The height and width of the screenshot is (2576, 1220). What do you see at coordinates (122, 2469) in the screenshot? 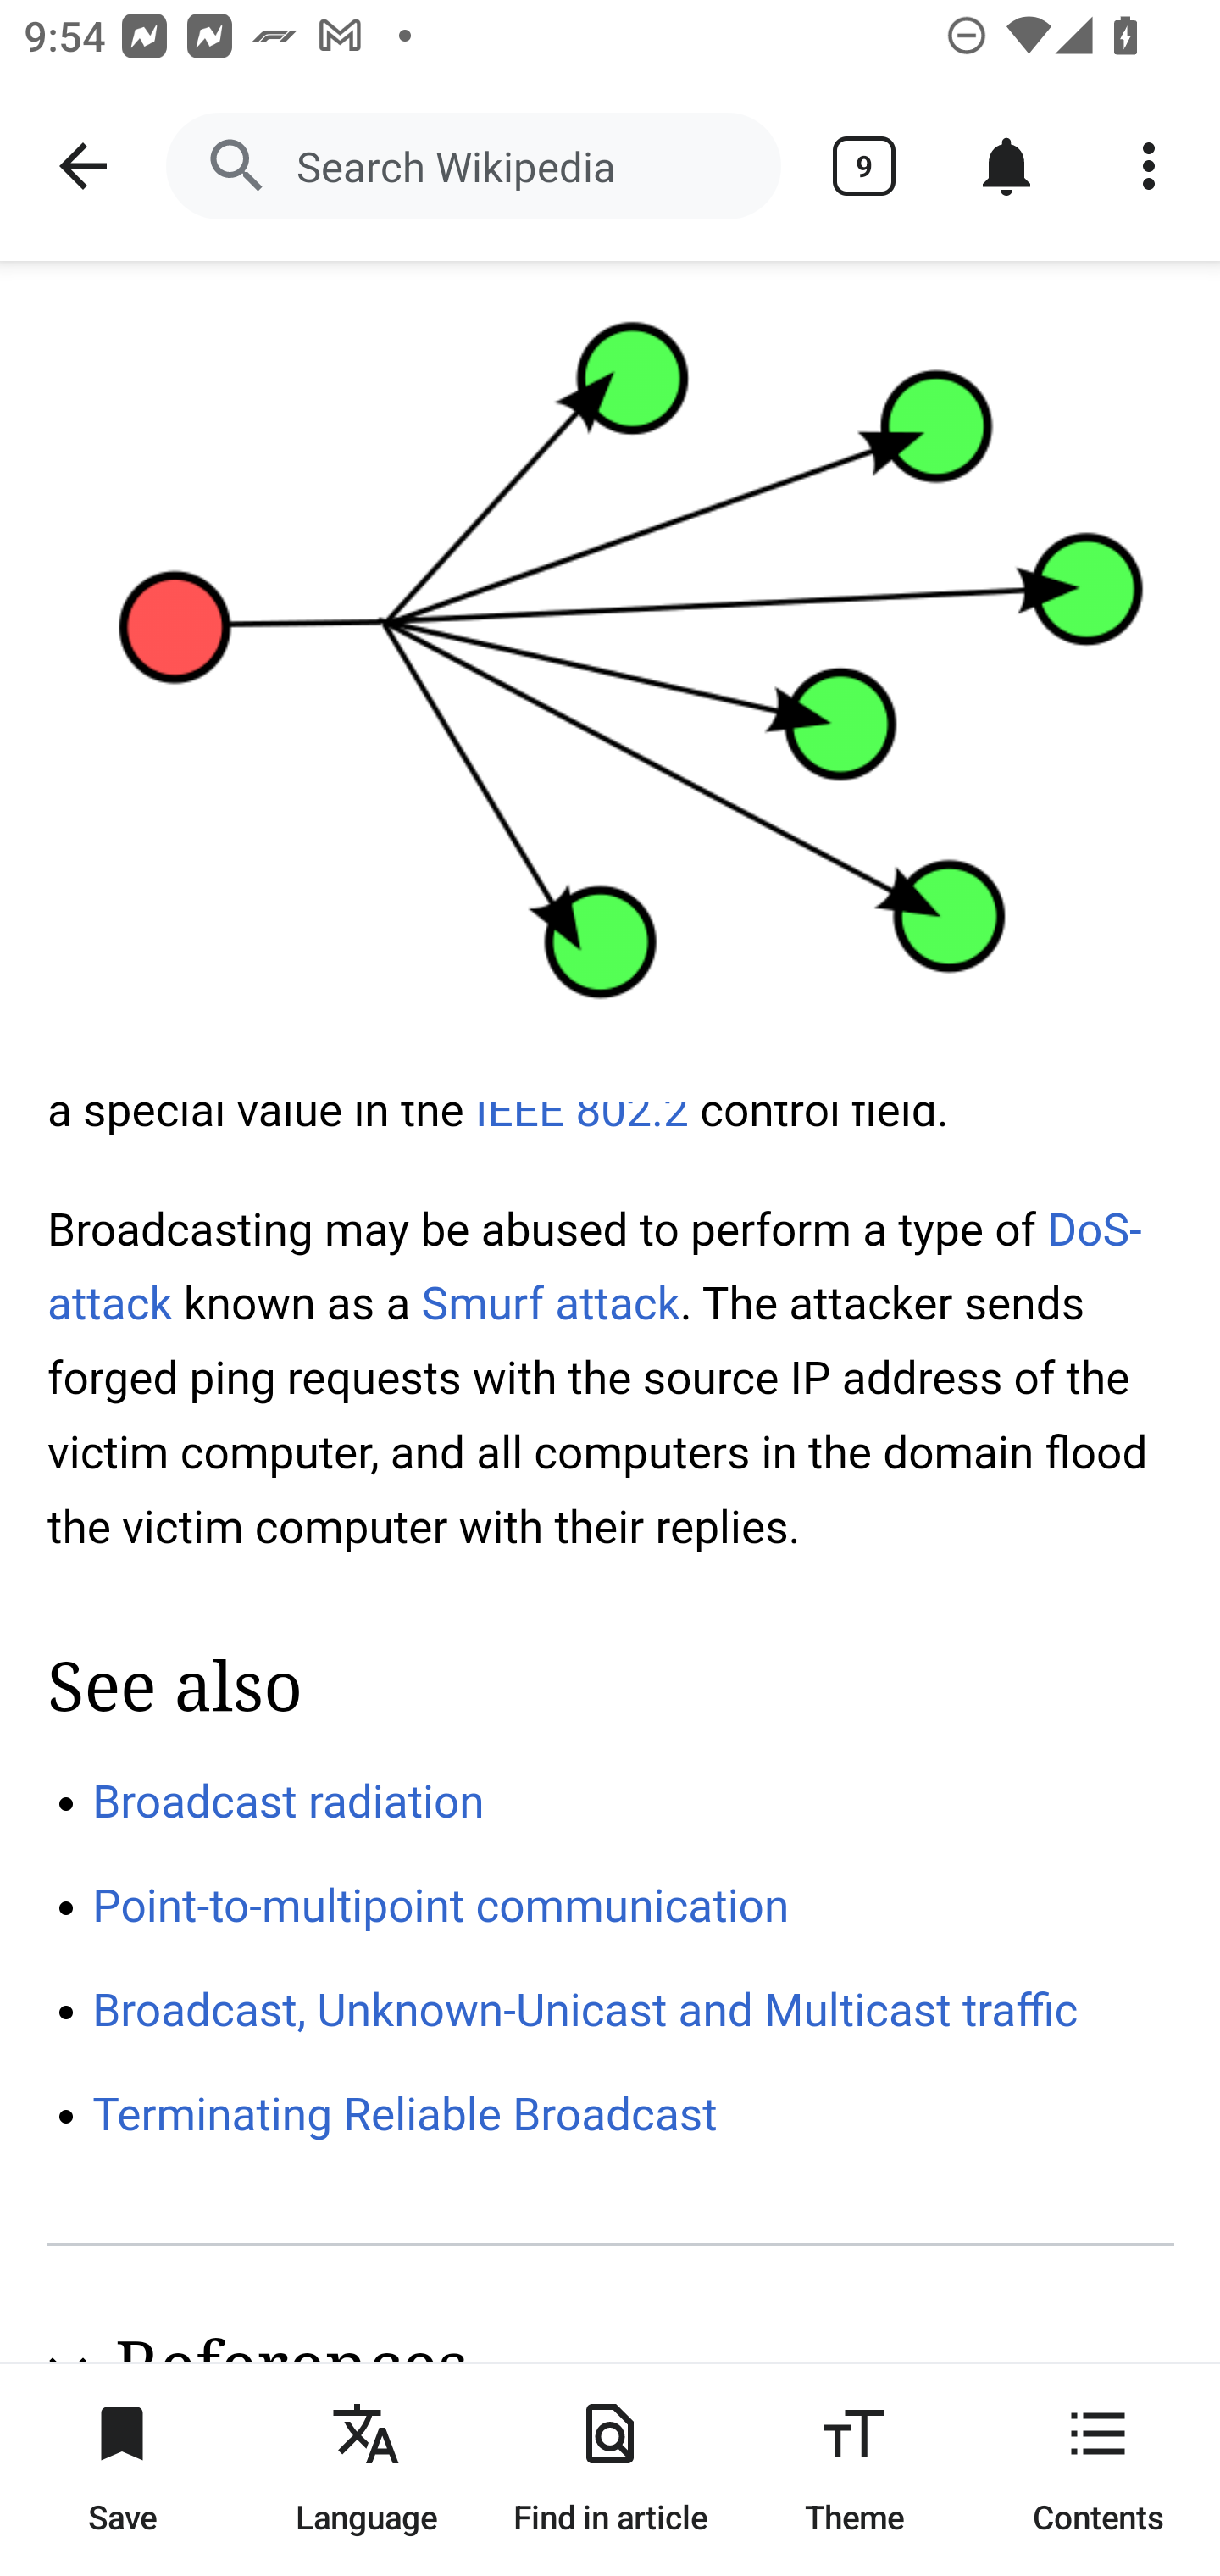
I see `Save` at bounding box center [122, 2469].